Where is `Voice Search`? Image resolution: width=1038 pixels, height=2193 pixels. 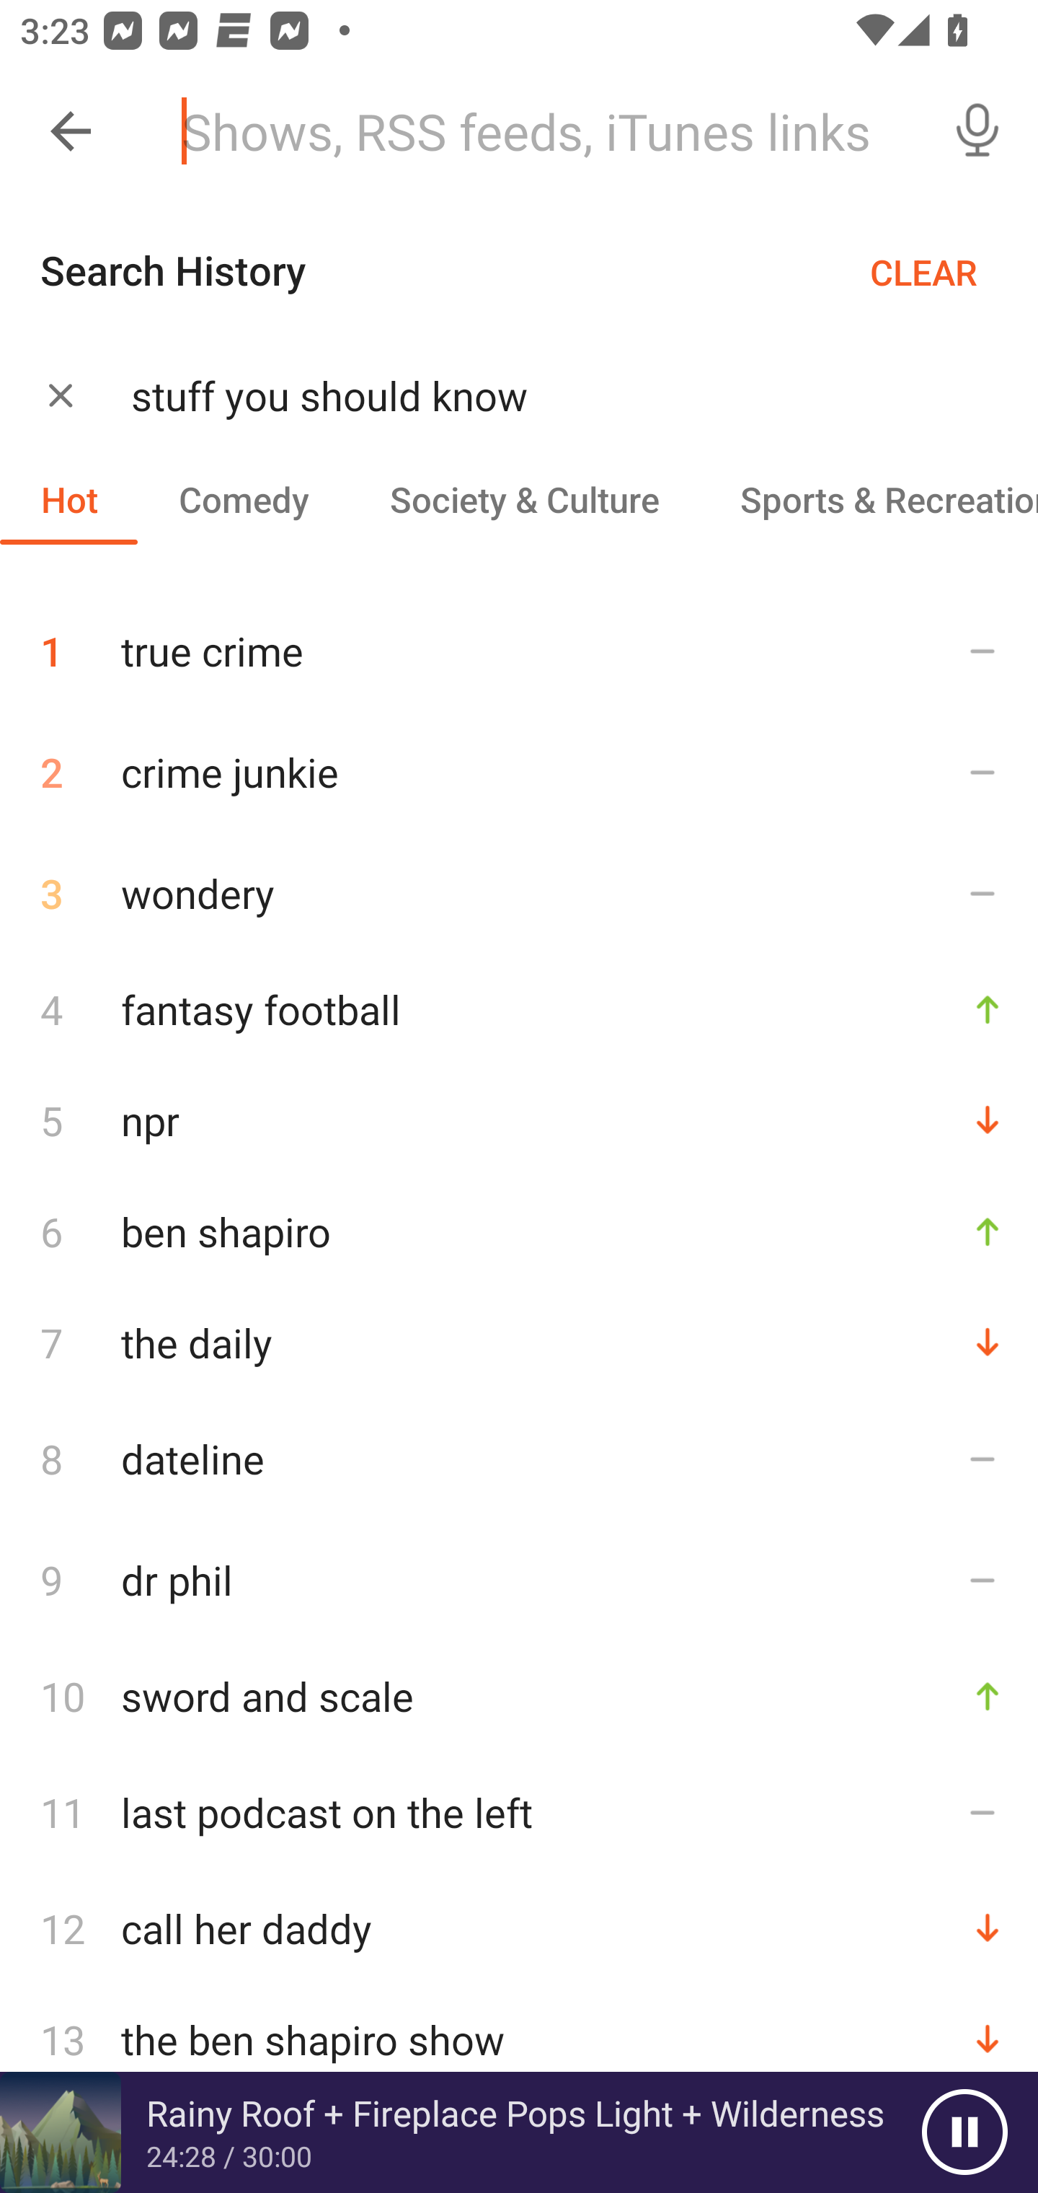
Voice Search is located at coordinates (977, 131).